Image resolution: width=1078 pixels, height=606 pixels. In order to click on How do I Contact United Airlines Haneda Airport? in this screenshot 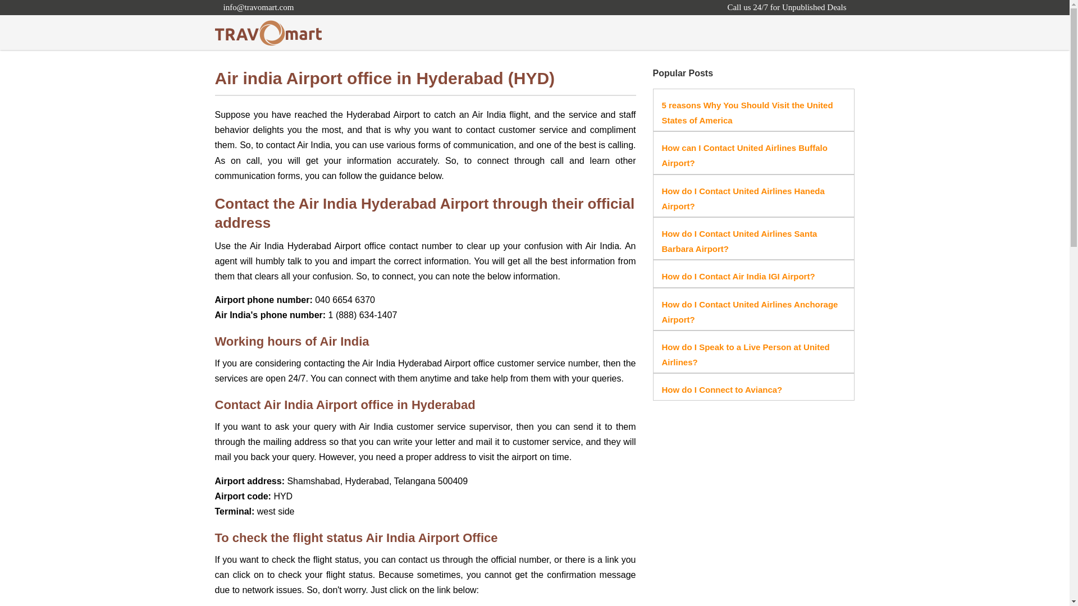, I will do `click(743, 198)`.